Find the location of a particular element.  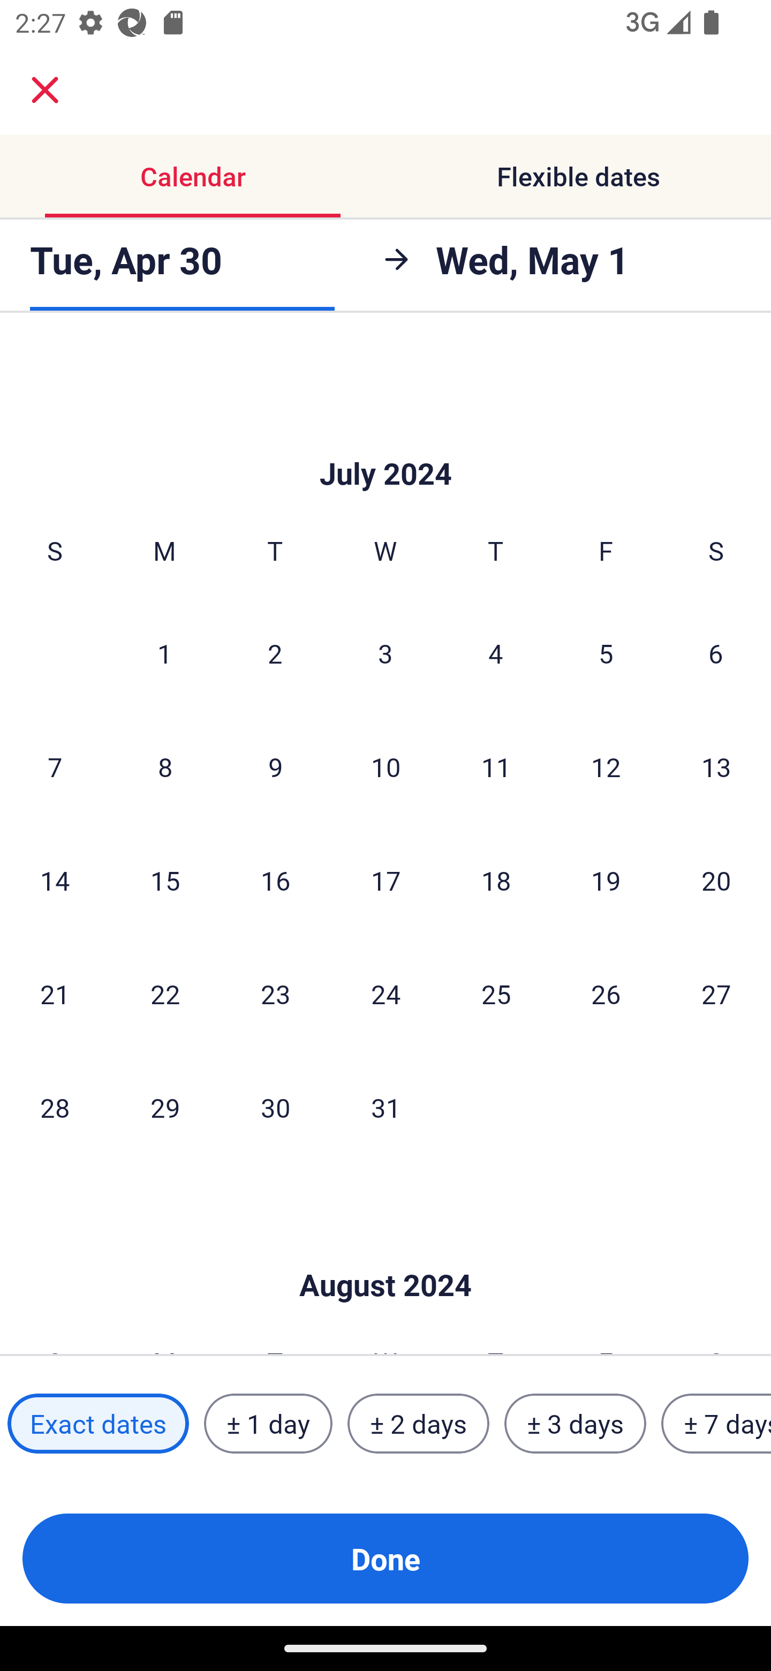

31 Wednesday, July 31, 2024 is located at coordinates (385, 1108).